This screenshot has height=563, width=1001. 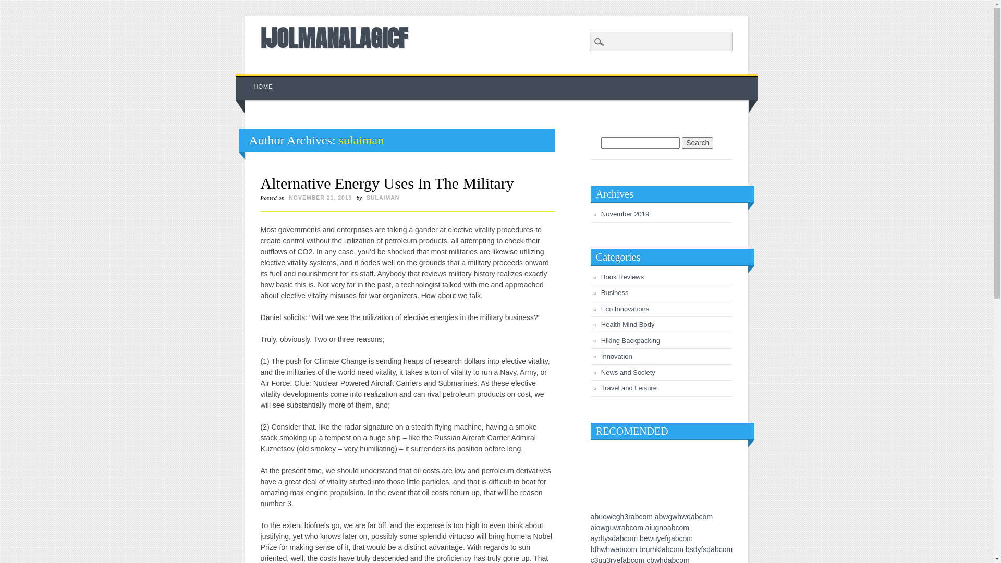 What do you see at coordinates (617, 357) in the screenshot?
I see `Innovation` at bounding box center [617, 357].